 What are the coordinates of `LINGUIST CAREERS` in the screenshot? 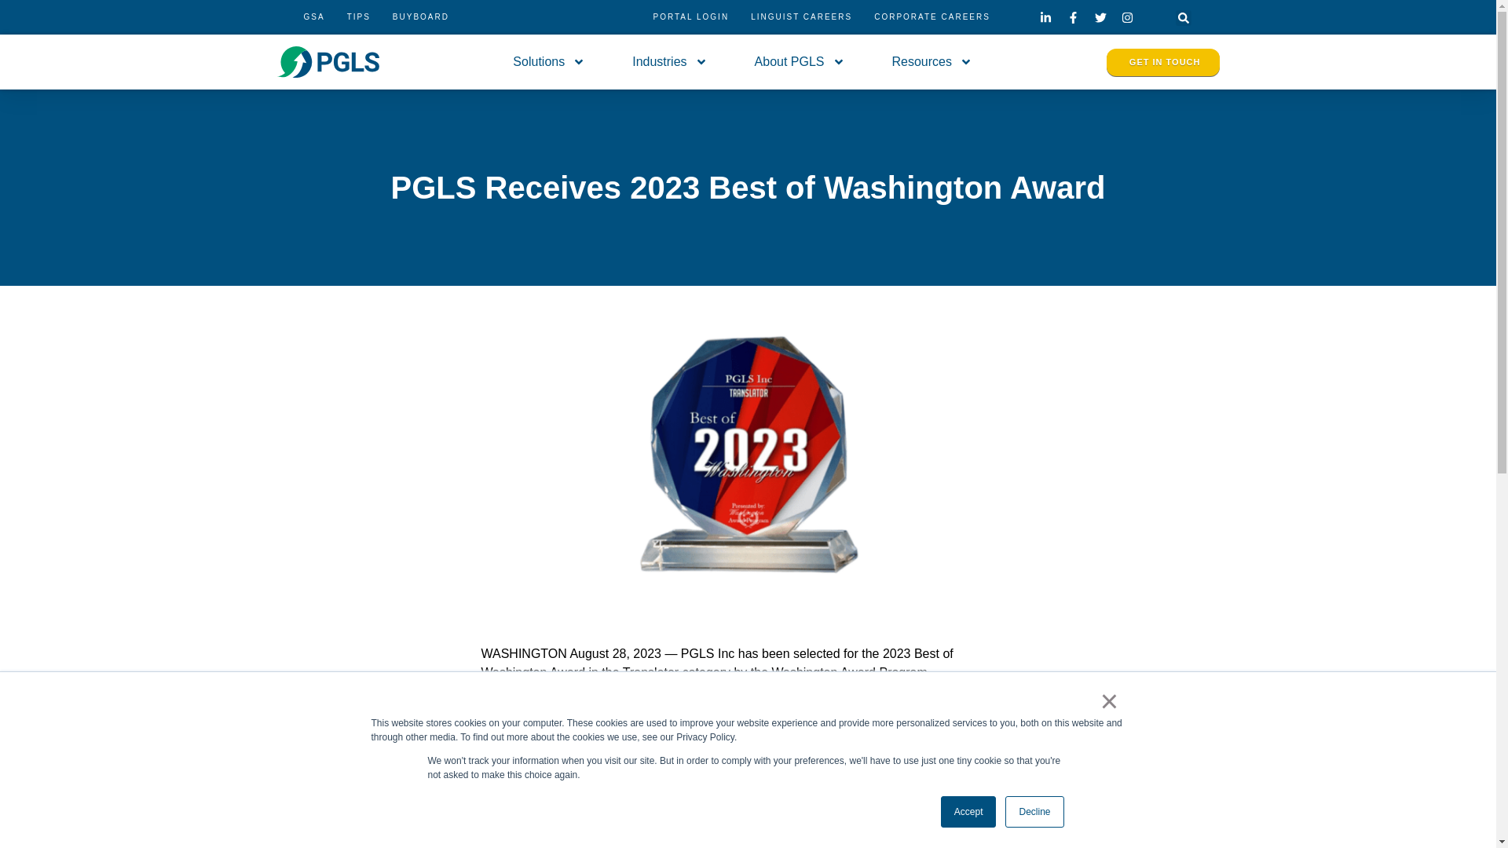 It's located at (801, 17).